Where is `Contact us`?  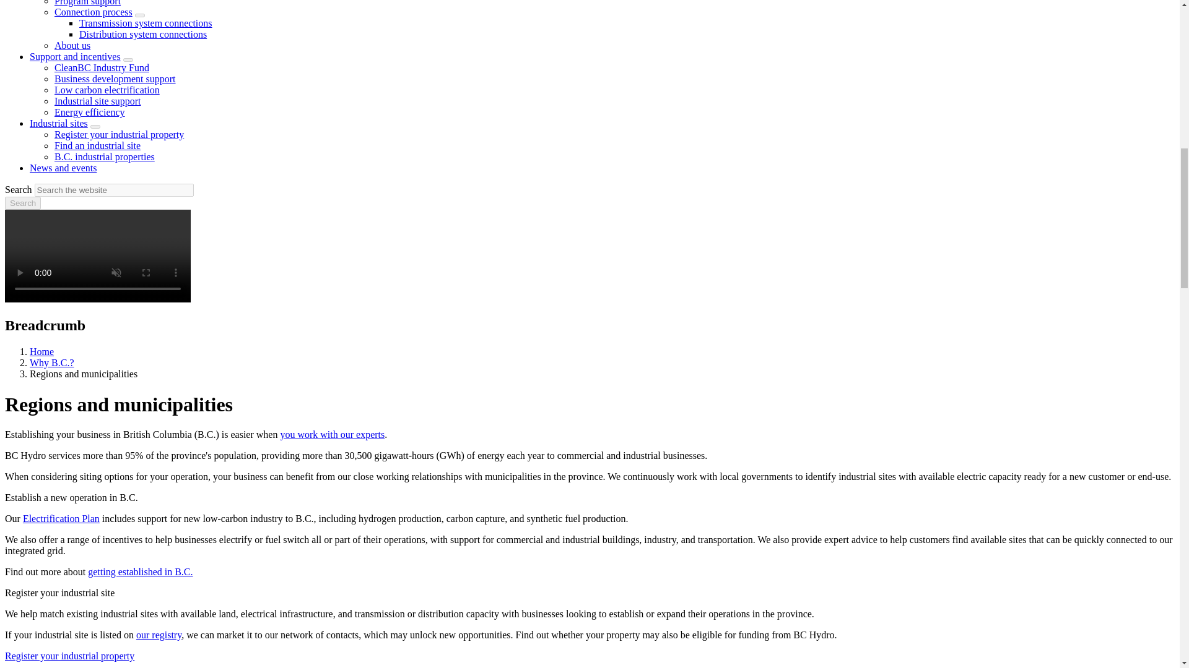
Contact us is located at coordinates (332, 434).